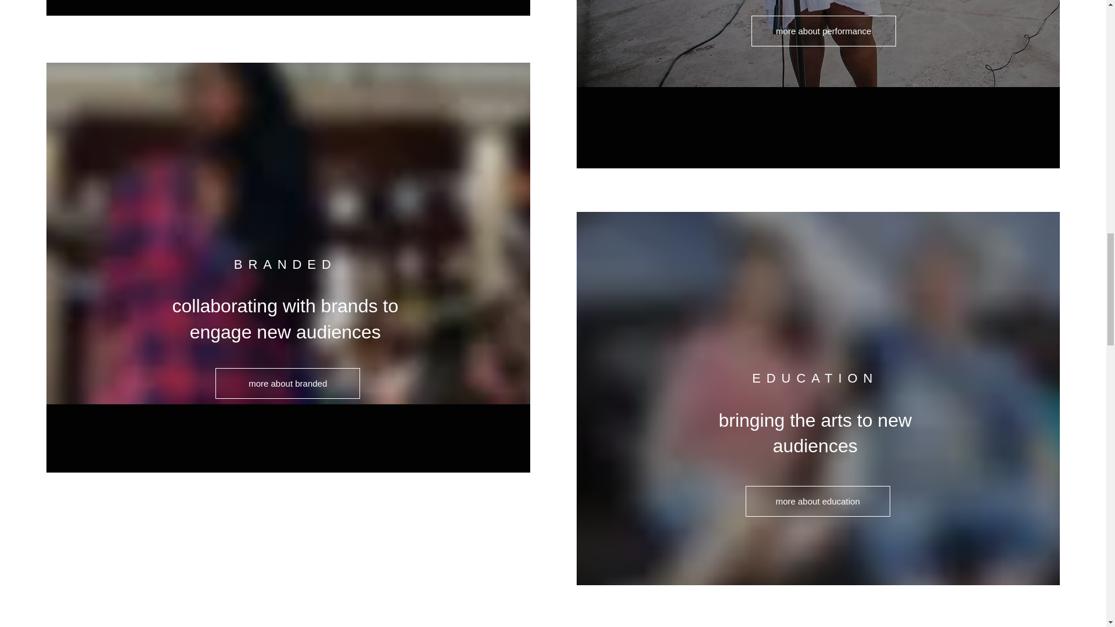 The image size is (1115, 627). What do you see at coordinates (823, 31) in the screenshot?
I see `more about performance` at bounding box center [823, 31].